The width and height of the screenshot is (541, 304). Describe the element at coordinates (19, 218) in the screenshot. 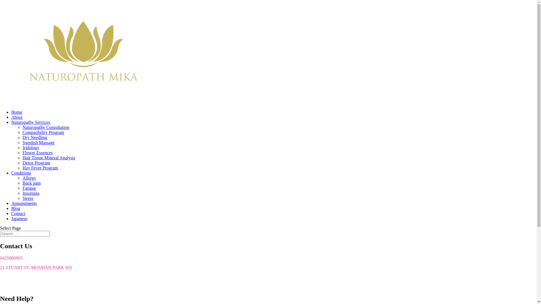

I see `Japanese` at that location.